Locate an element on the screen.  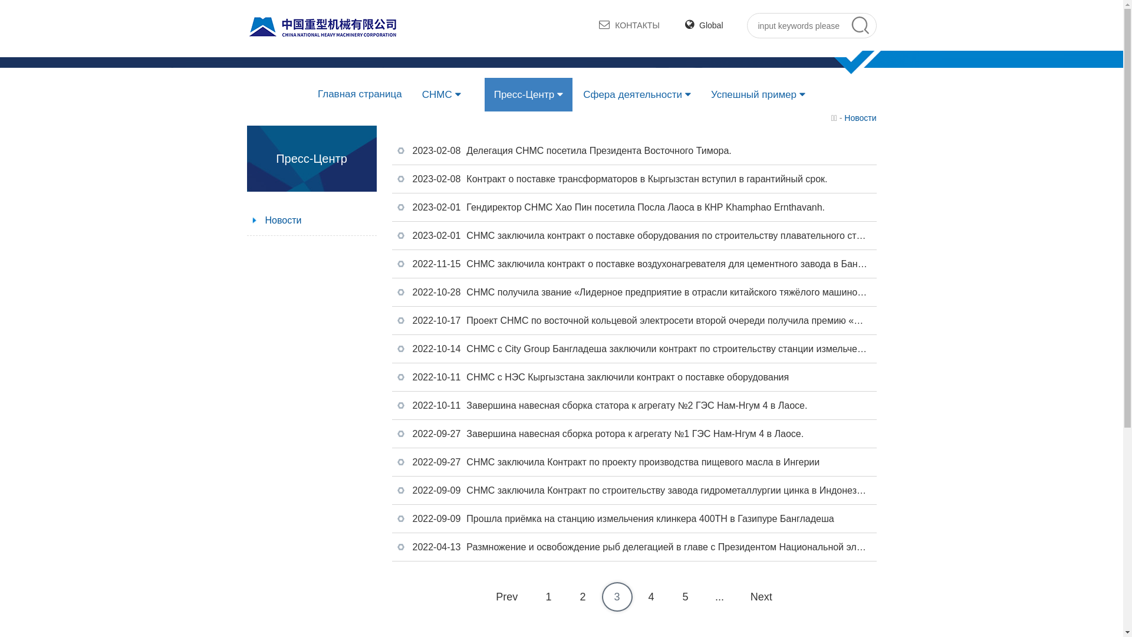
4 is located at coordinates (651, 597).